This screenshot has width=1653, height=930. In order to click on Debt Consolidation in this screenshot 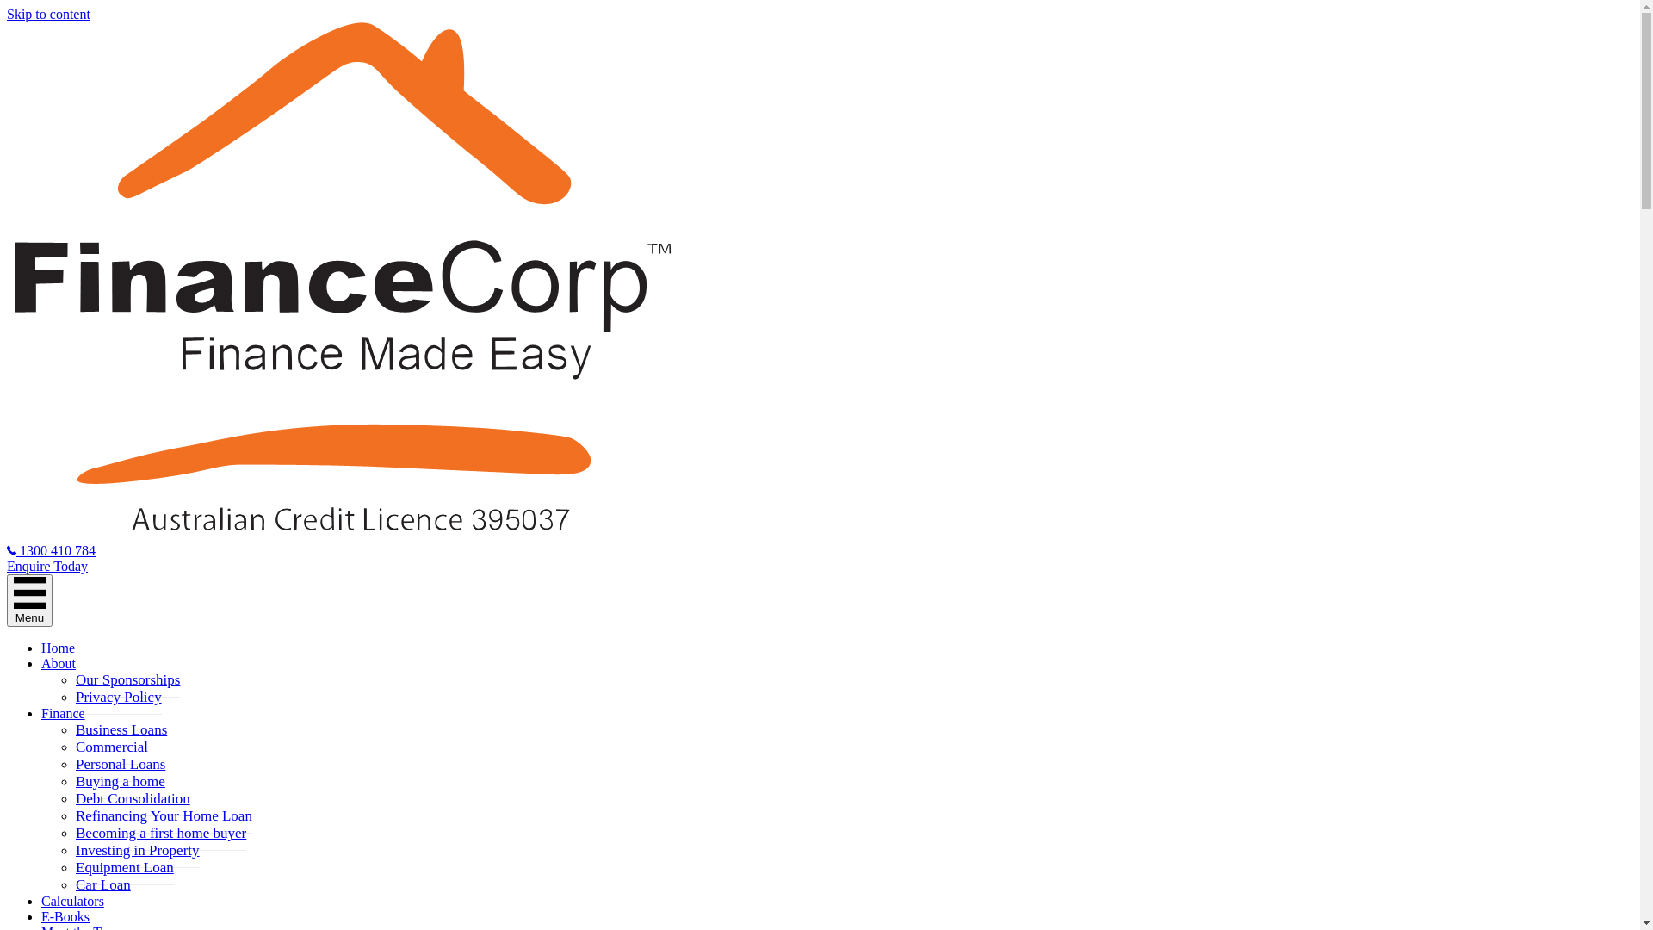, I will do `click(133, 799)`.